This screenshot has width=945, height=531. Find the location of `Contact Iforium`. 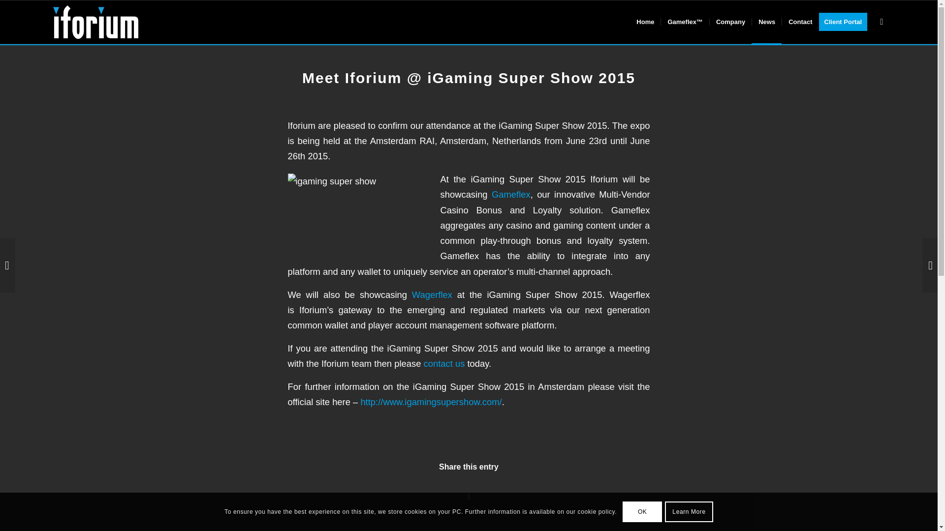

Contact Iforium is located at coordinates (444, 363).